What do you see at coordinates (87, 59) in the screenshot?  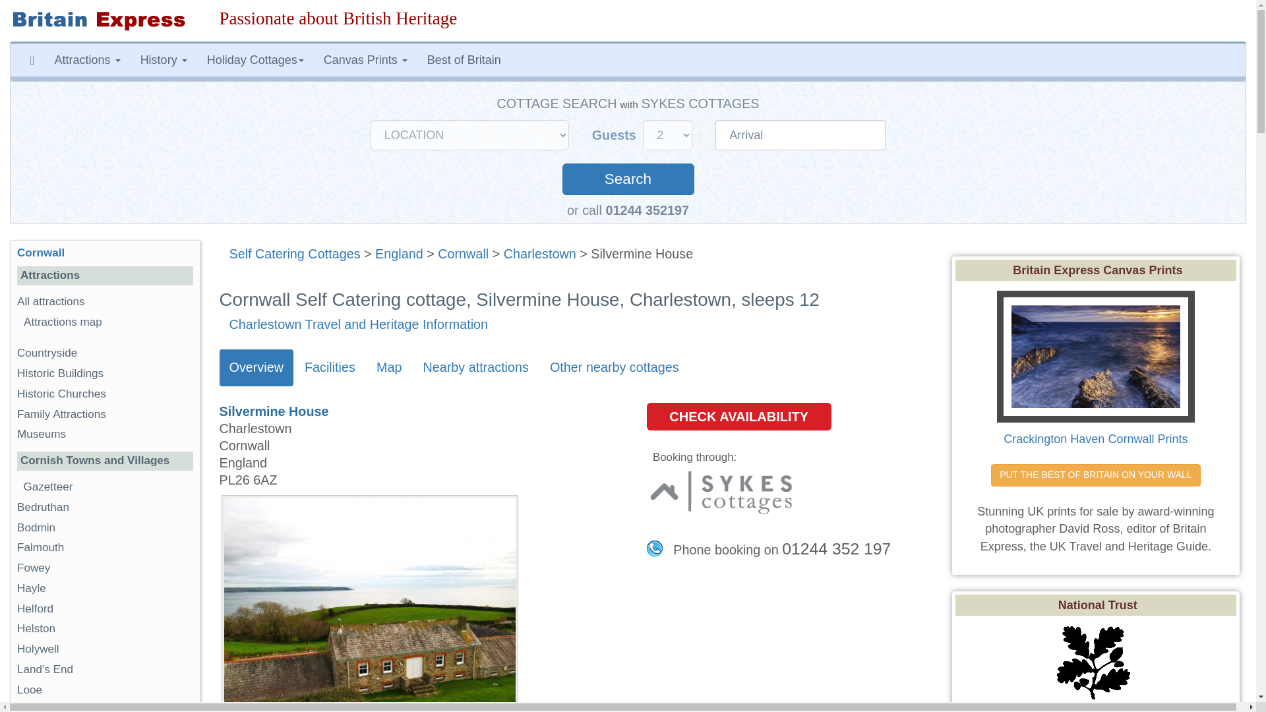 I see `Attractions` at bounding box center [87, 59].